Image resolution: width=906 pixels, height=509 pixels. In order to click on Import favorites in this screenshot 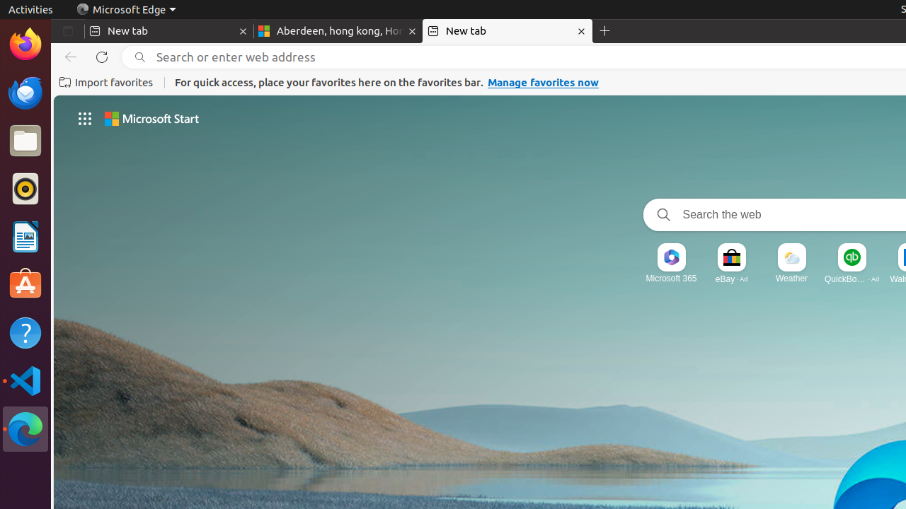, I will do `click(106, 83)`.